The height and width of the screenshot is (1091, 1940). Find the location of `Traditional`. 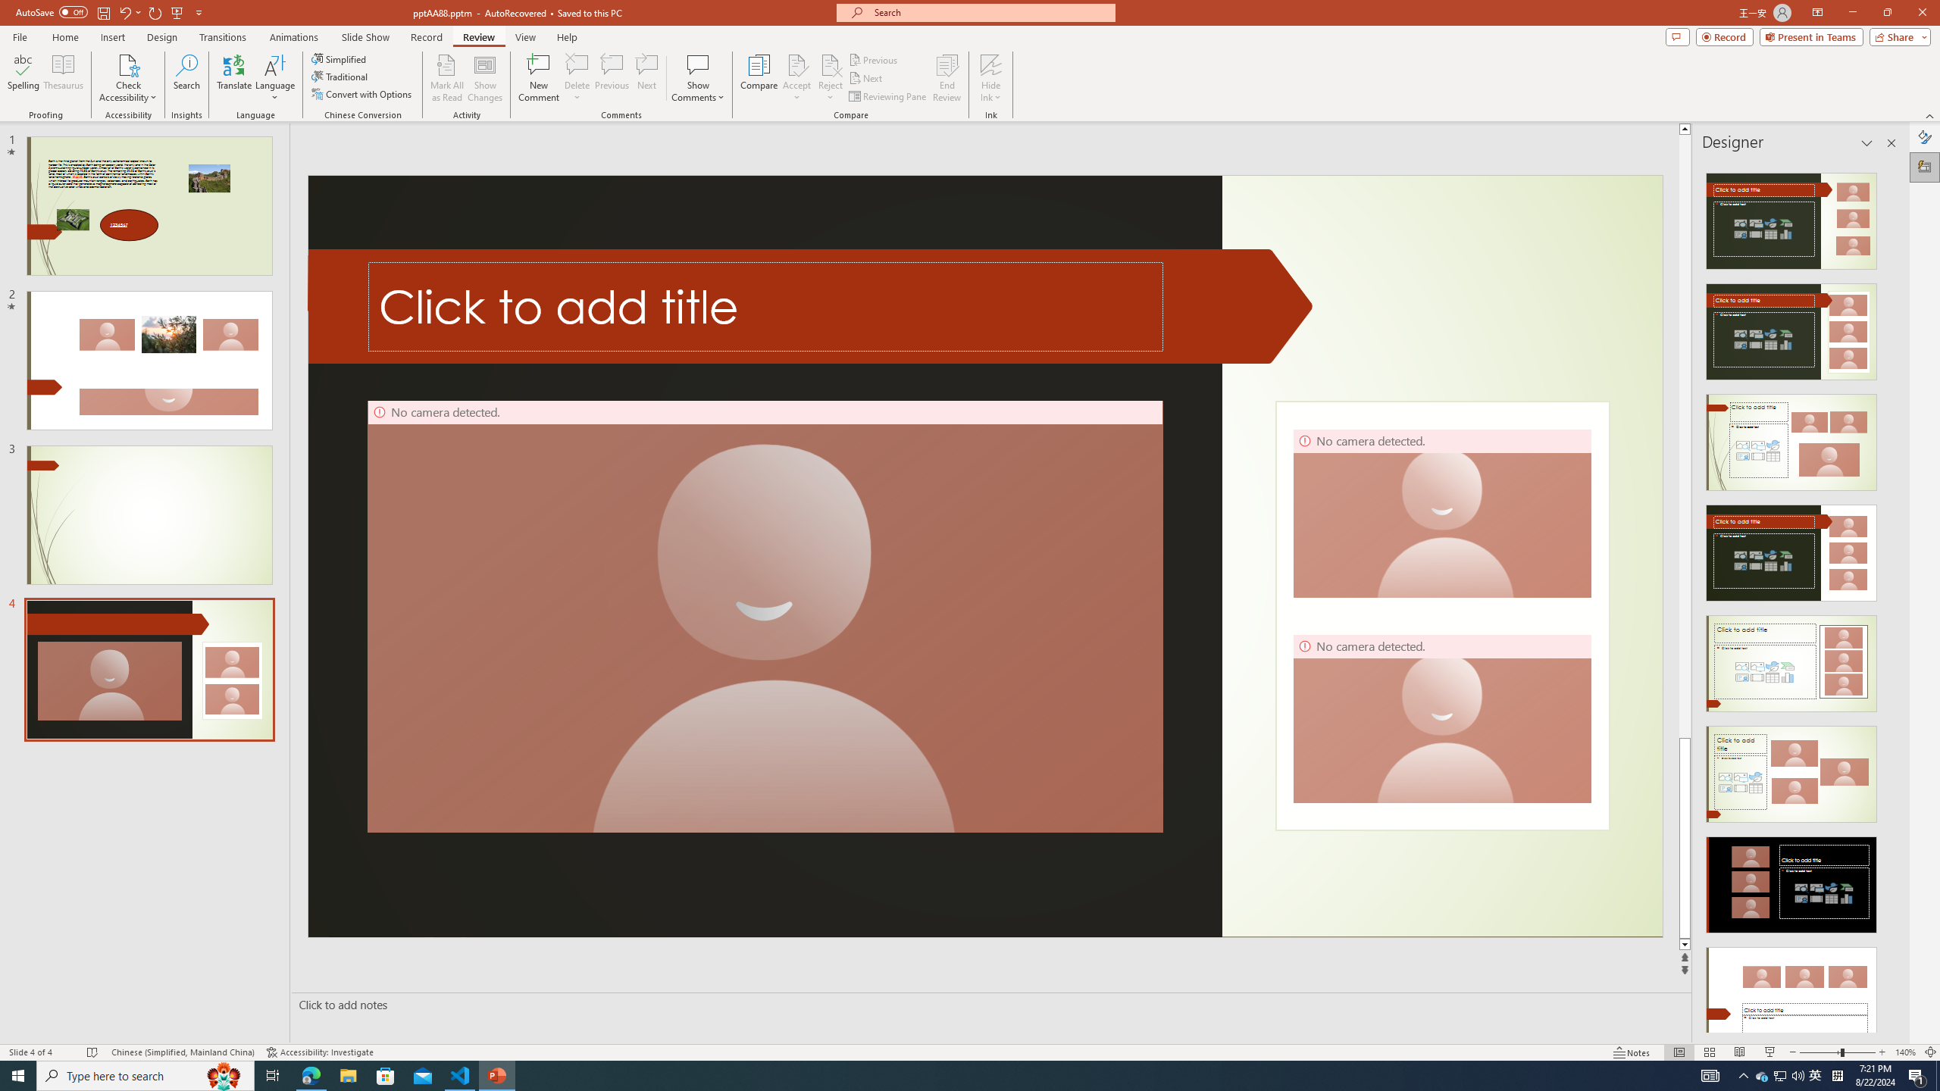

Traditional is located at coordinates (340, 76).